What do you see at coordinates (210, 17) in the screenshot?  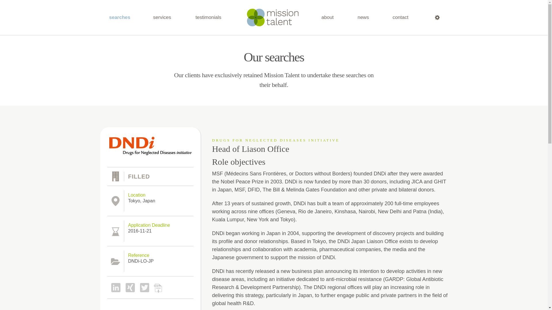 I see `Testimonials` at bounding box center [210, 17].